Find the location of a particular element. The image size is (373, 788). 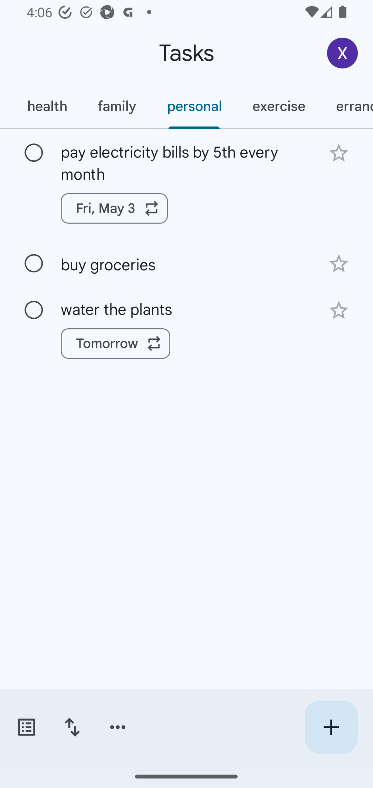

Create new task is located at coordinates (331, 727).